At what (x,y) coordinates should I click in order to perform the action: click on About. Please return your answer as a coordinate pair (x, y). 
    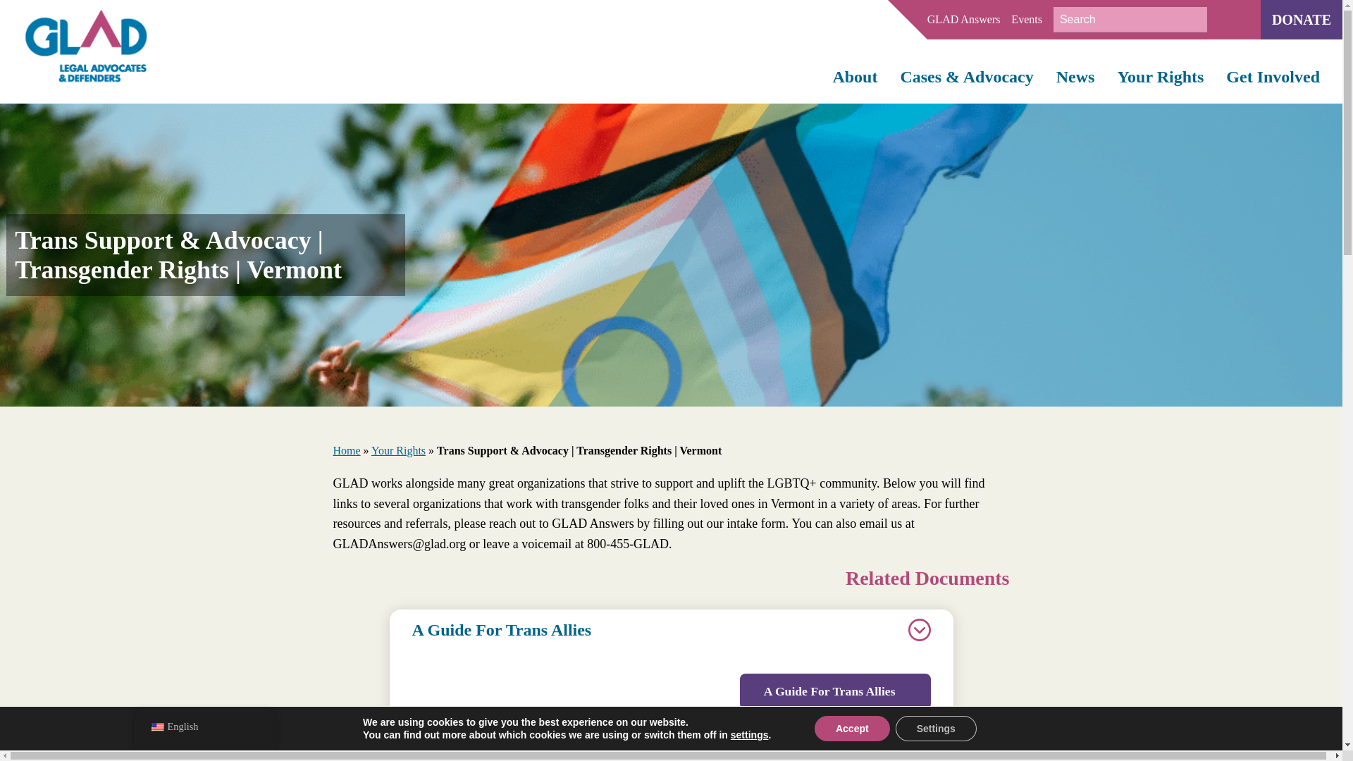
    Looking at the image, I should click on (854, 78).